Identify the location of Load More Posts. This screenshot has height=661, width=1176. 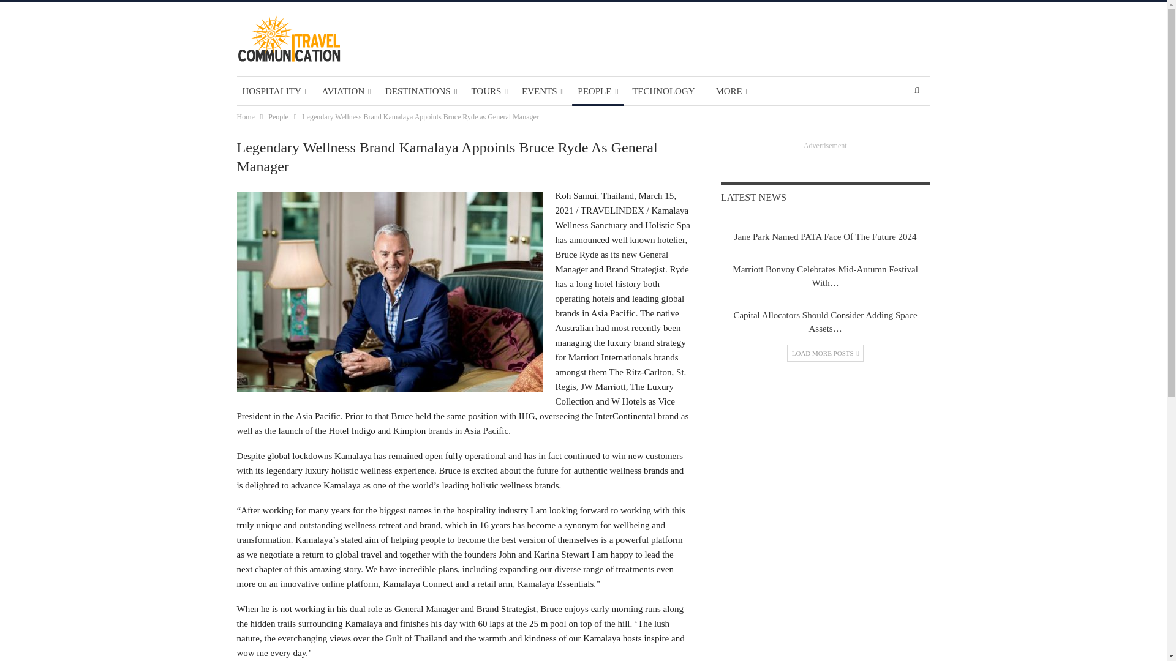
(826, 353).